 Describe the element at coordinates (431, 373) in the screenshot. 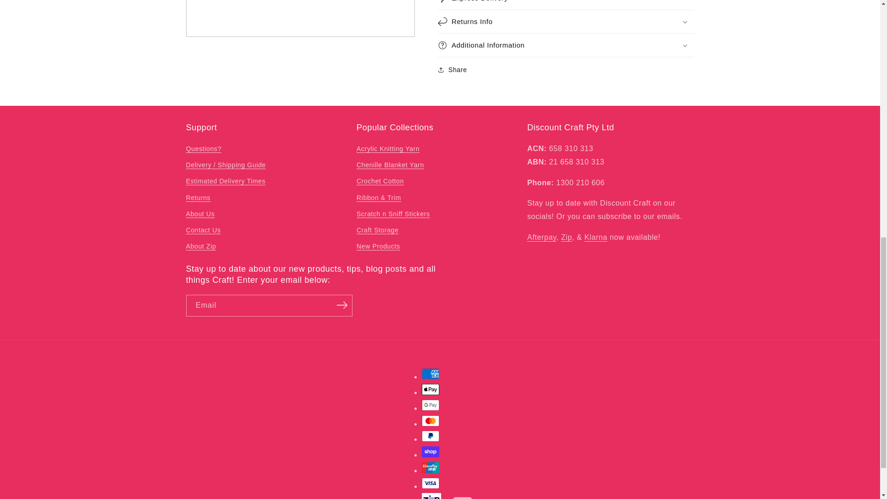

I see `American Express` at that location.